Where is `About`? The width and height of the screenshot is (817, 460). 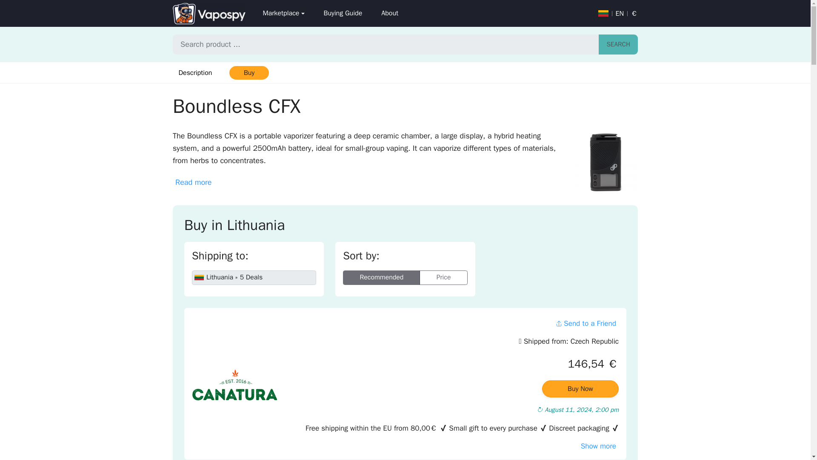
About is located at coordinates (390, 13).